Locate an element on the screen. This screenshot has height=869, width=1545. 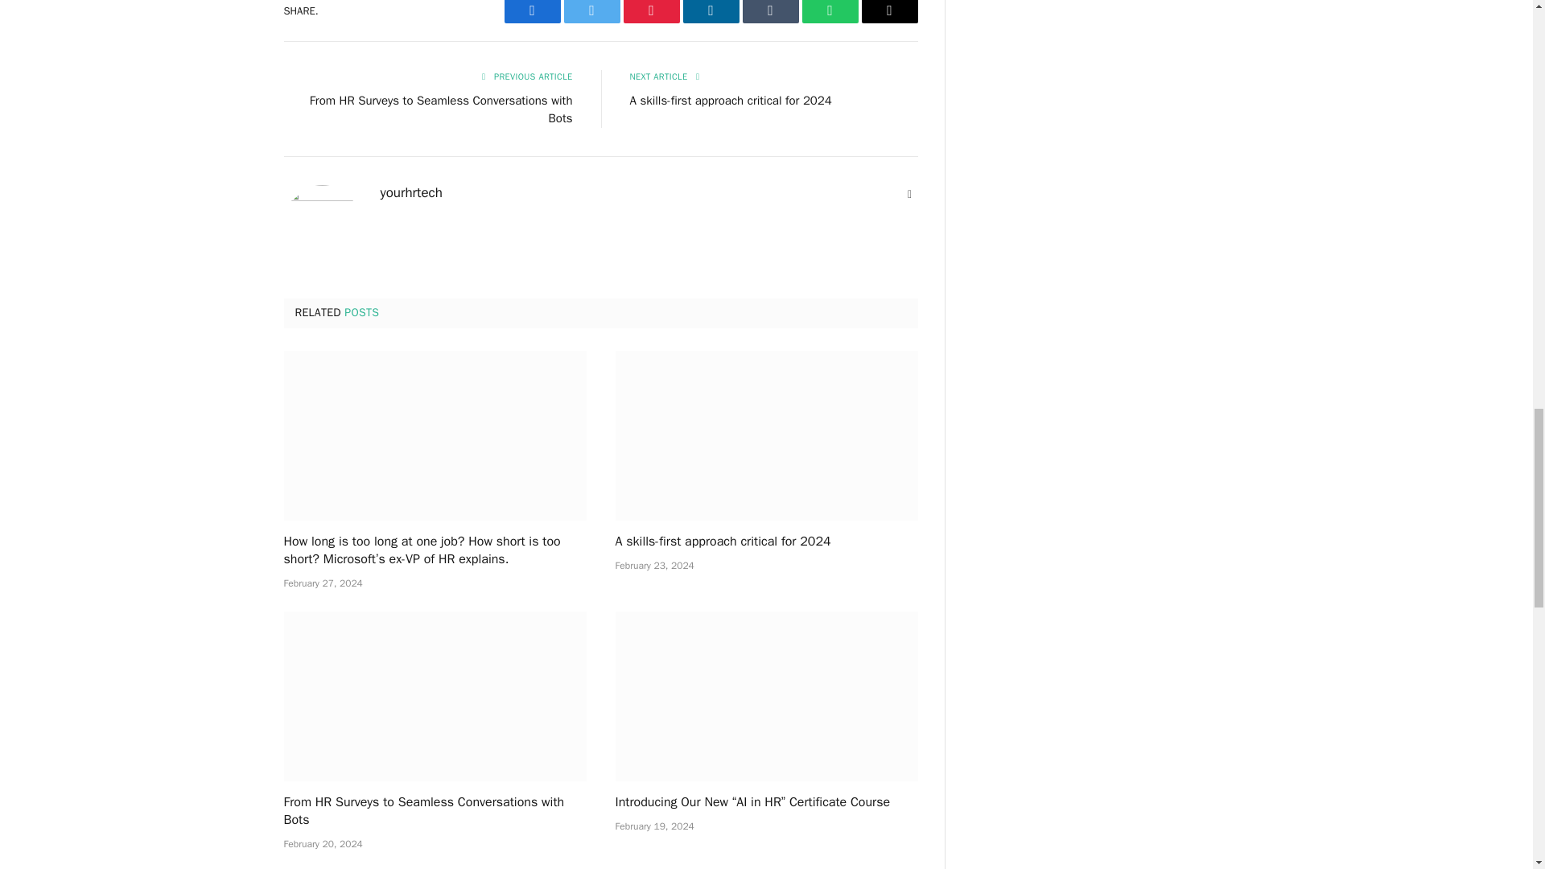
Pinterest is located at coordinates (650, 11).